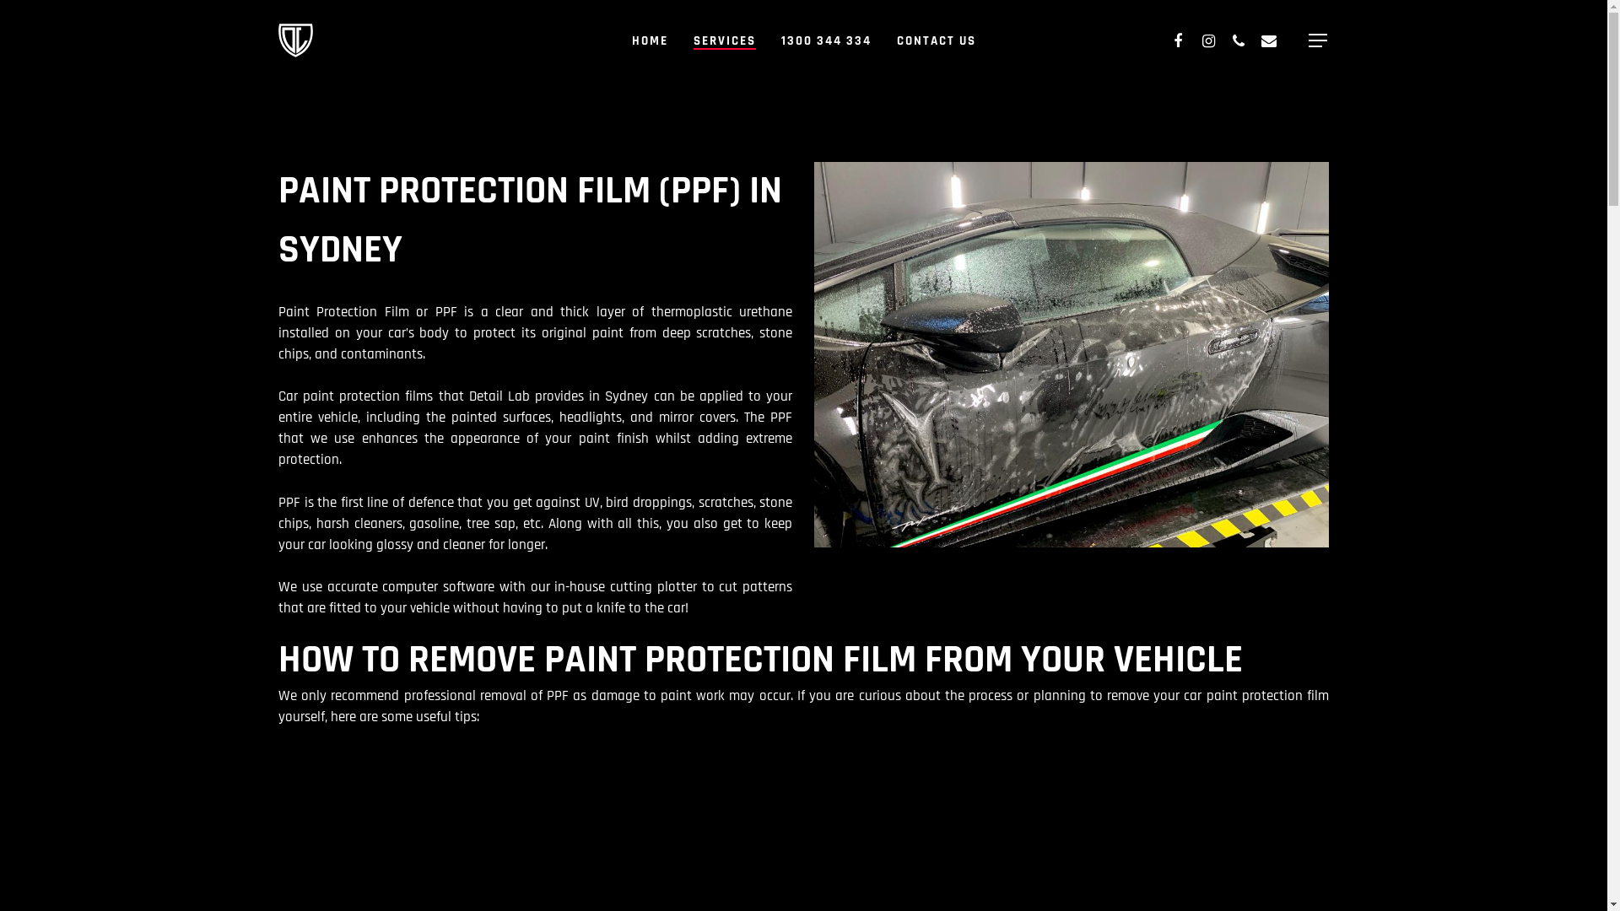 This screenshot has width=1620, height=911. What do you see at coordinates (803, 641) in the screenshot?
I see `Paint Protection Film` at bounding box center [803, 641].